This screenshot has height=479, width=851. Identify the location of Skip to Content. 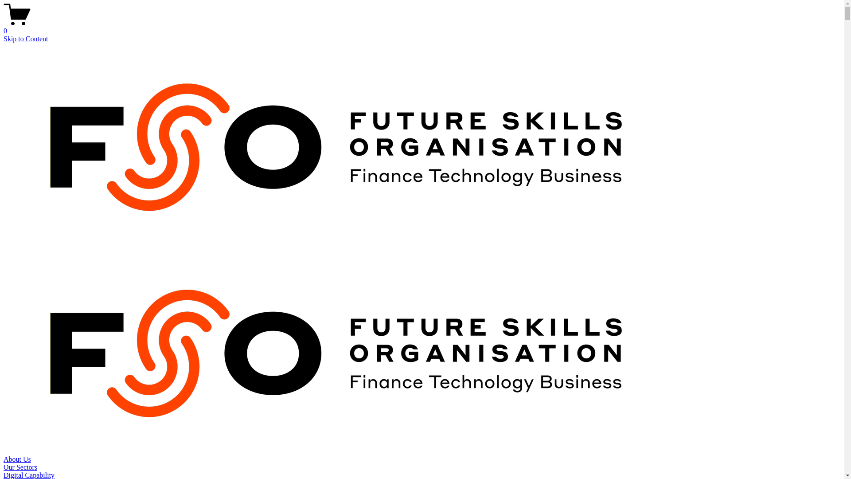
(26, 39).